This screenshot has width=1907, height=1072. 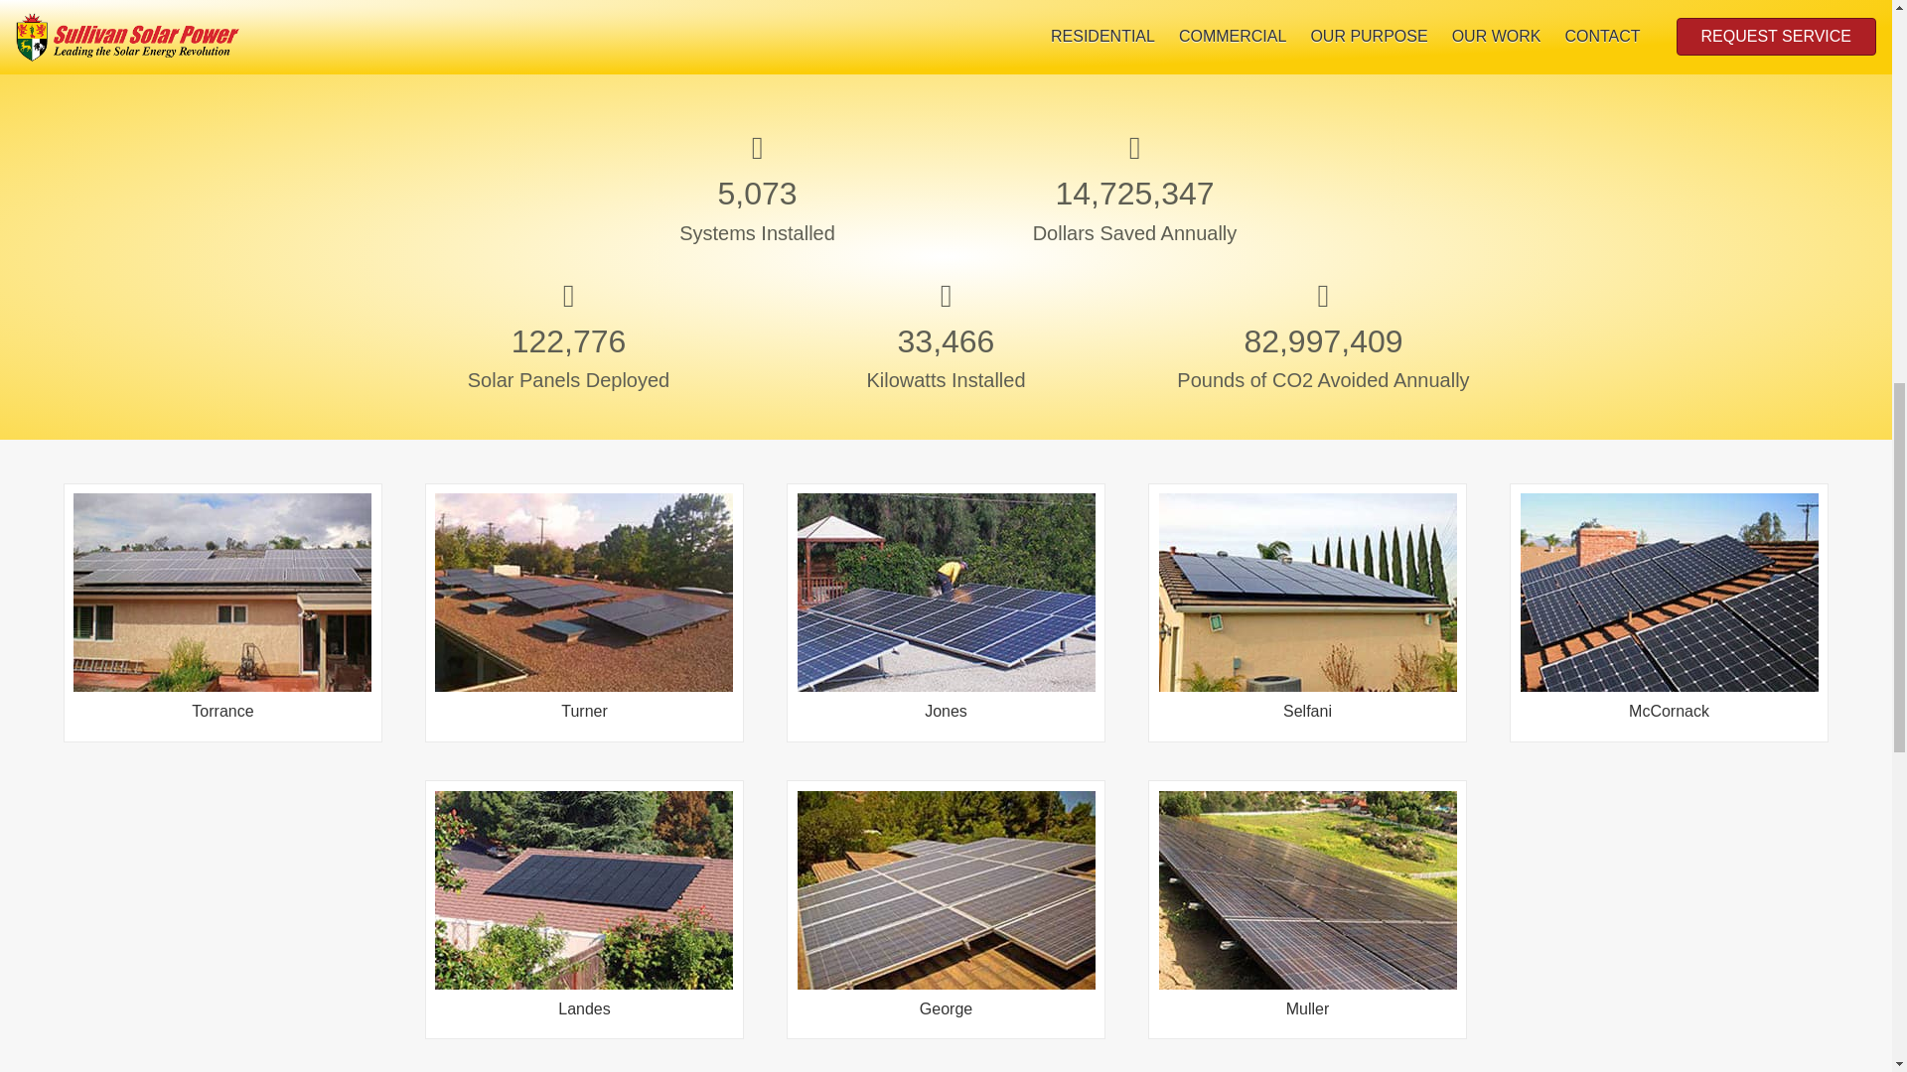 I want to click on Muller, so click(x=1307, y=954).